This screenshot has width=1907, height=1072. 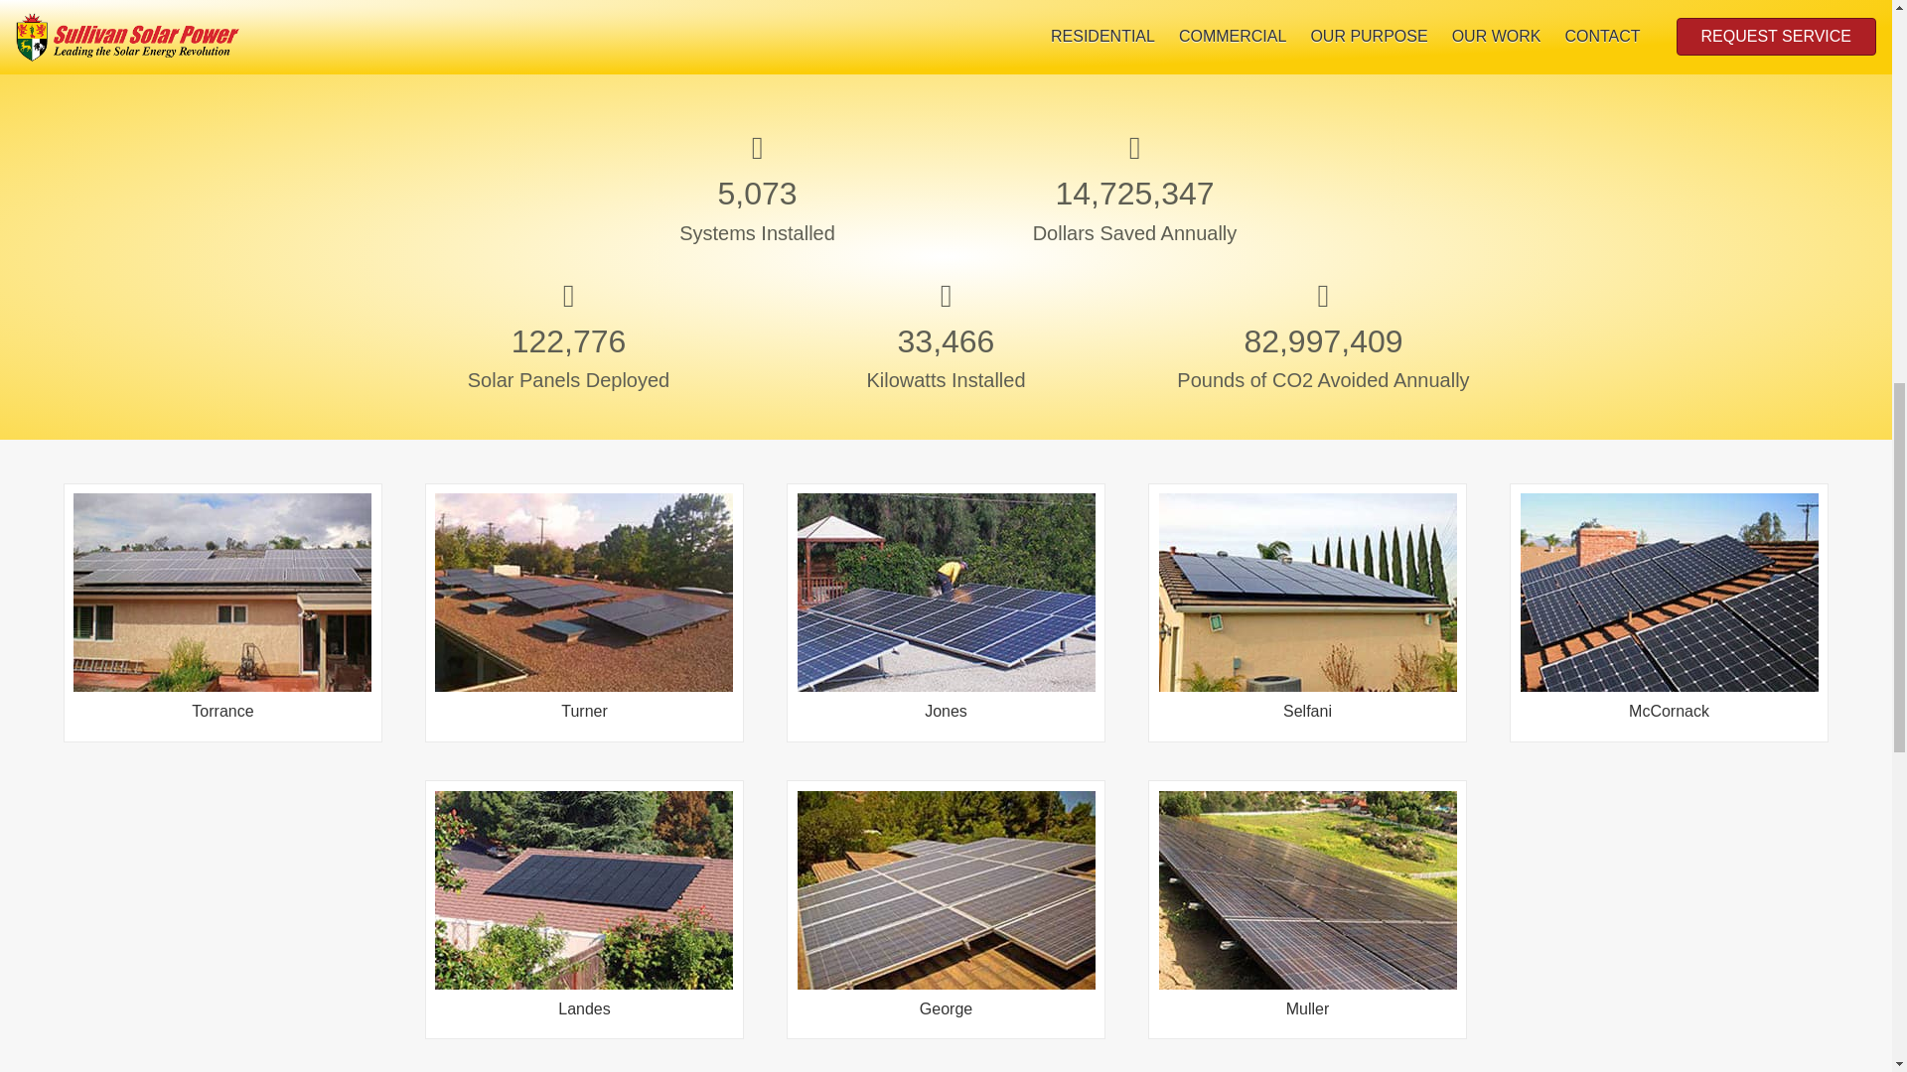 I want to click on Muller, so click(x=1307, y=954).